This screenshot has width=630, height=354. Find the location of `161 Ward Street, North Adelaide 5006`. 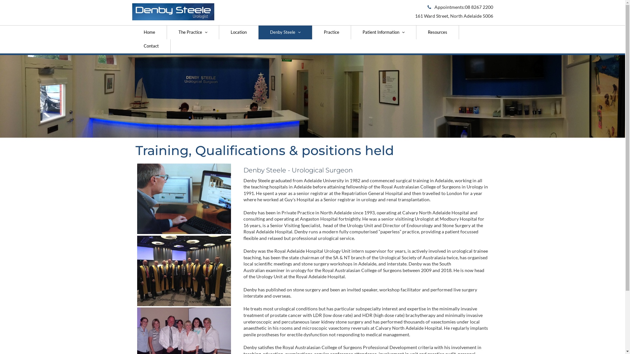

161 Ward Street, North Adelaide 5006 is located at coordinates (454, 16).